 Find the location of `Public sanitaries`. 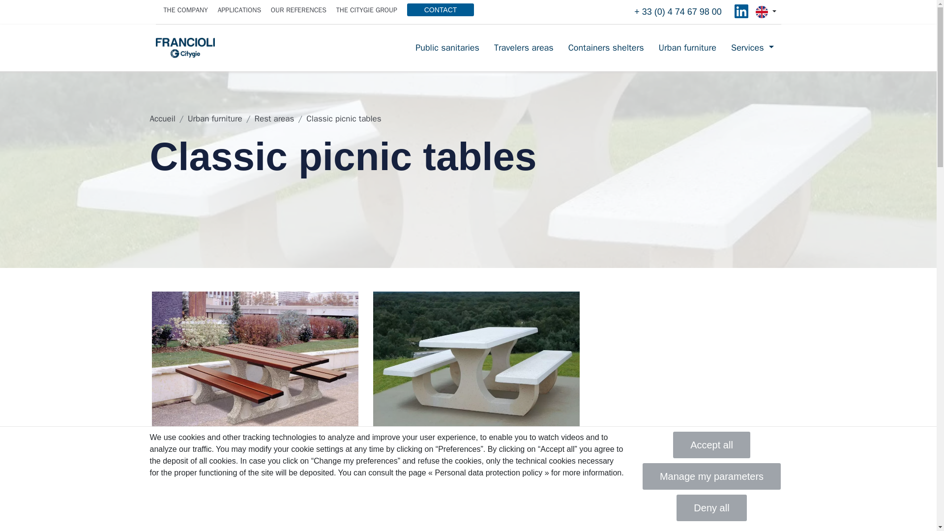

Public sanitaries is located at coordinates (447, 48).